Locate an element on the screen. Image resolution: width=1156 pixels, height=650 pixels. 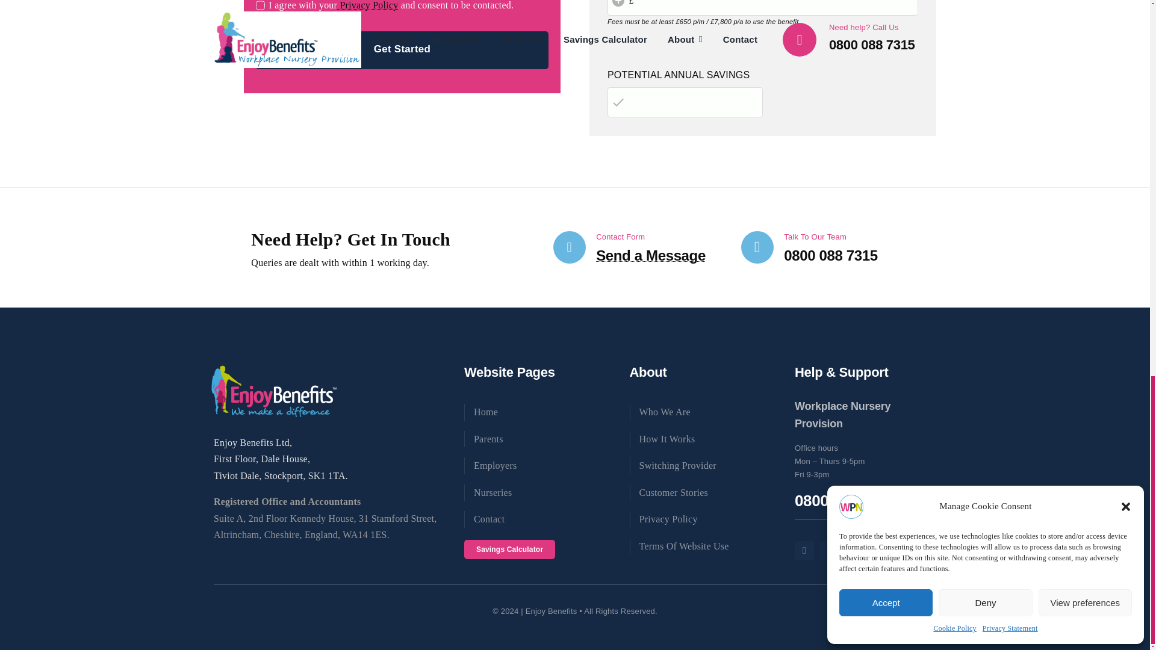
Send a Message is located at coordinates (650, 255).